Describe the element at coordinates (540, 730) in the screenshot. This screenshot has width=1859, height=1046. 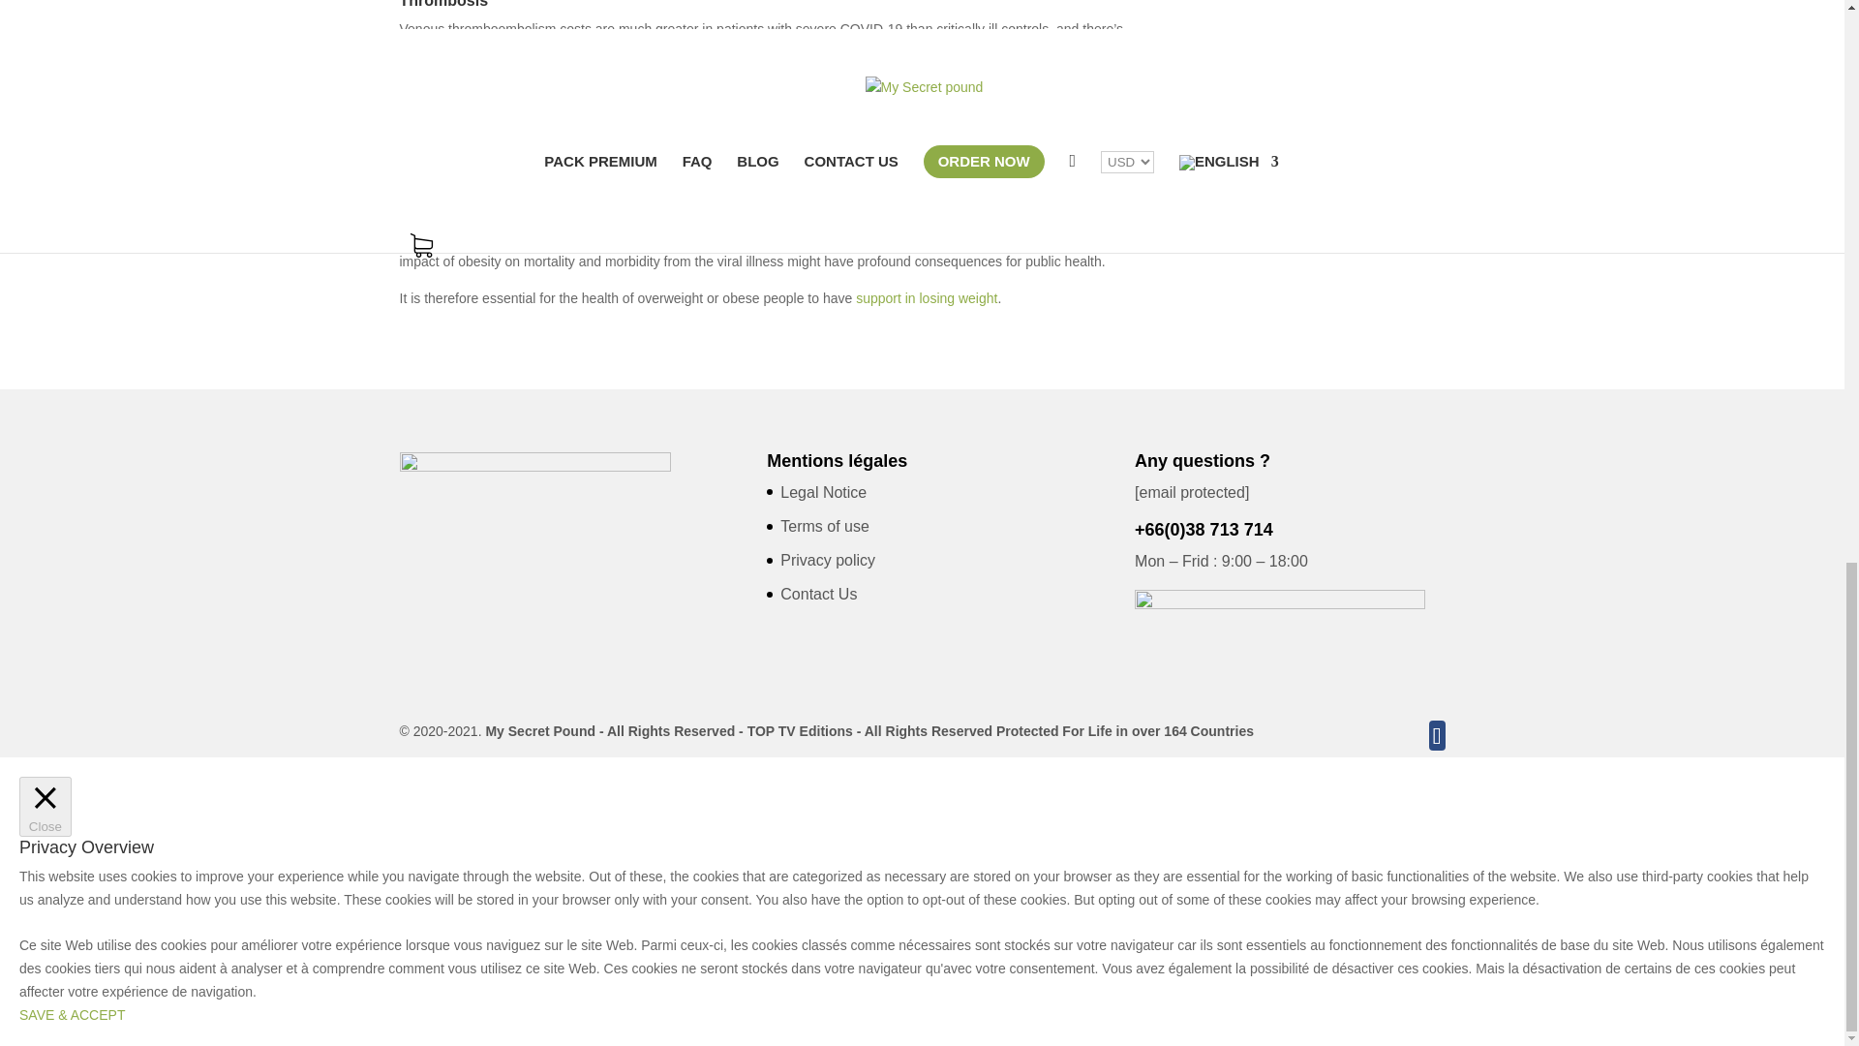
I see `My Secret Pound` at that location.